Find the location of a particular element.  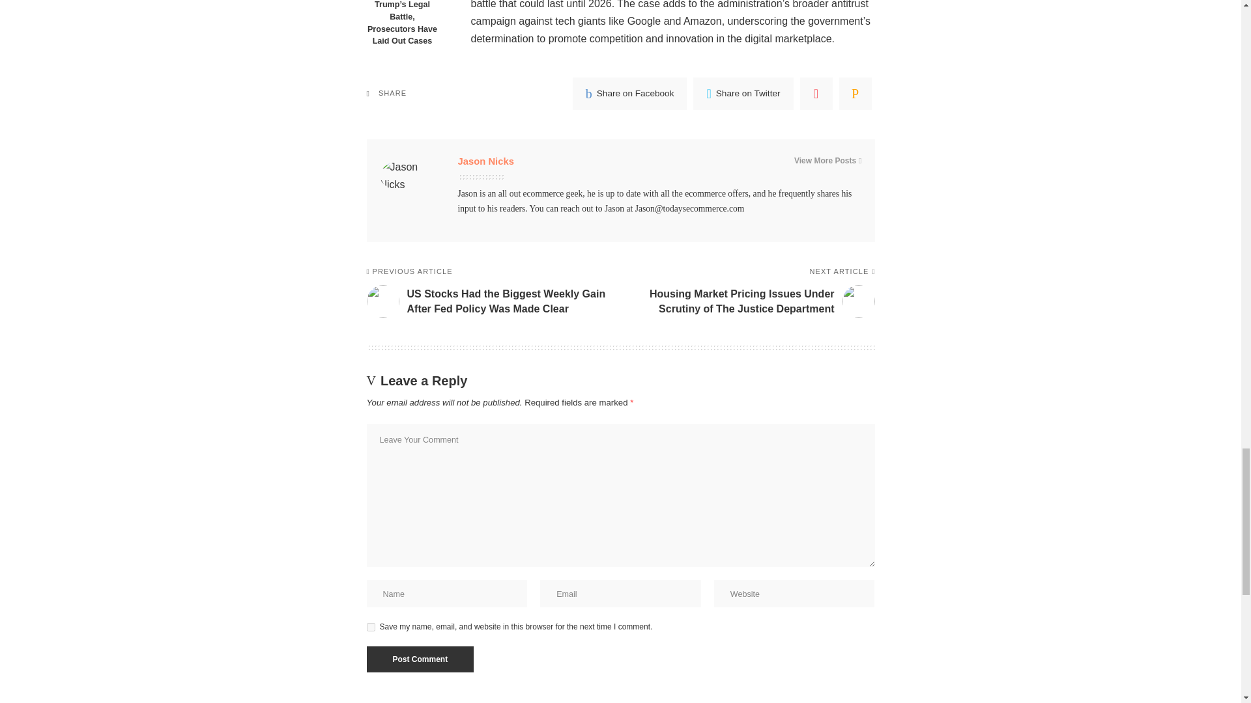

Post Comment is located at coordinates (420, 659).